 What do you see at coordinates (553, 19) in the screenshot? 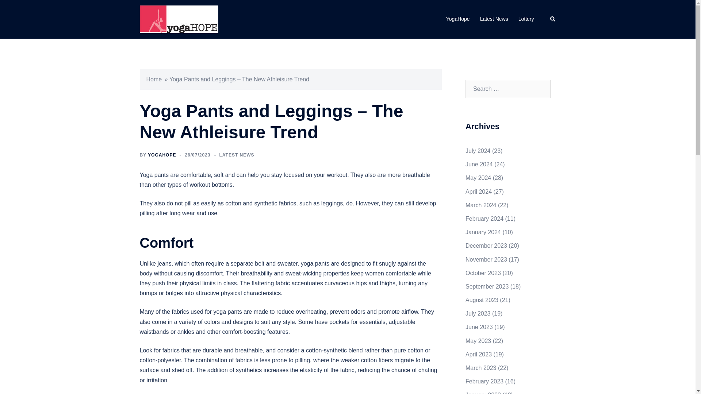
I see `Search` at bounding box center [553, 19].